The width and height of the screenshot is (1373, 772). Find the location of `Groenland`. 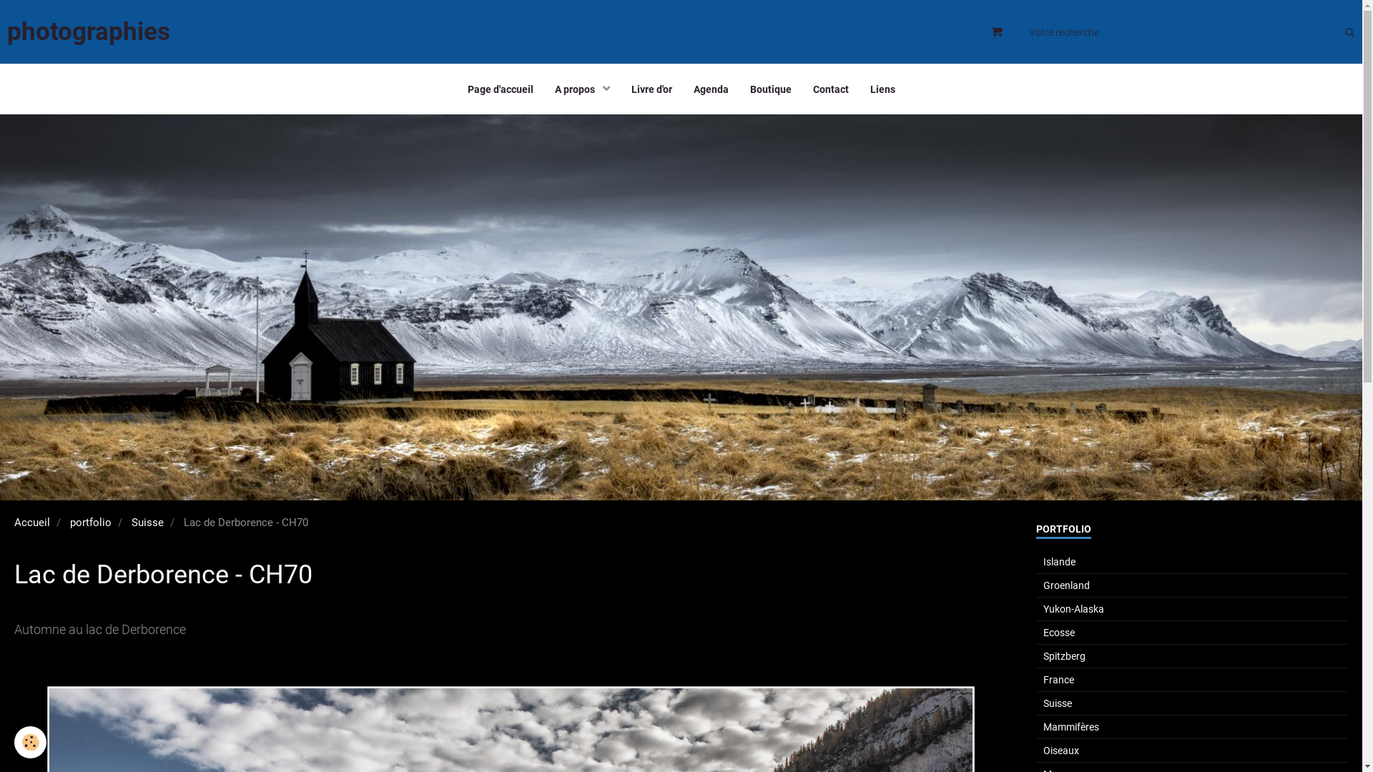

Groenland is located at coordinates (1192, 585).